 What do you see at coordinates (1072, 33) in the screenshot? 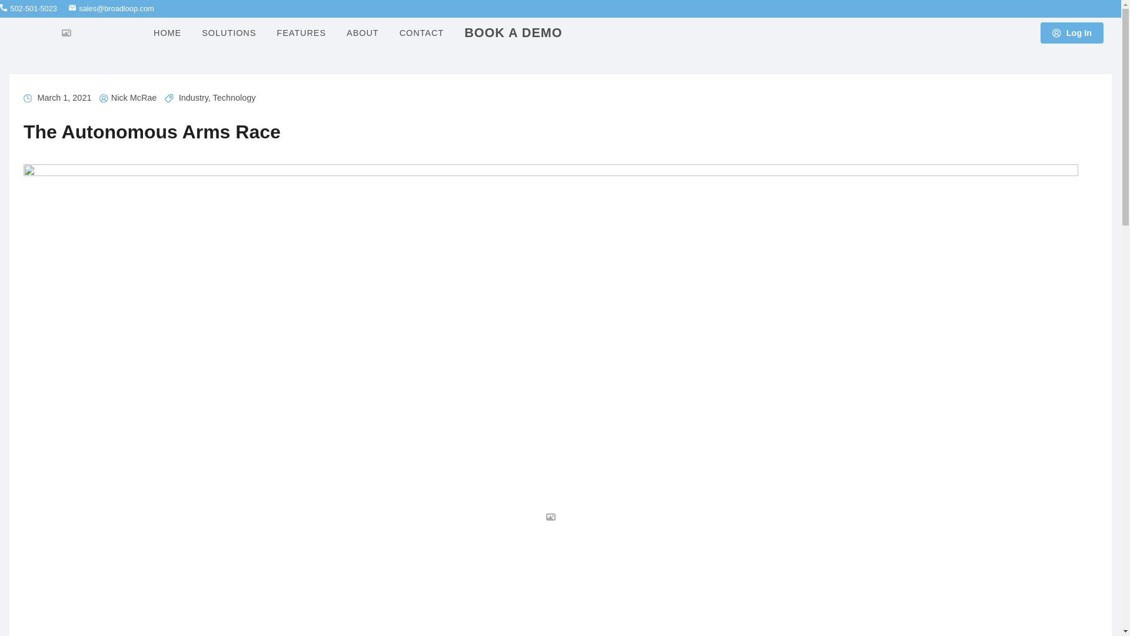
I see `Log In` at bounding box center [1072, 33].